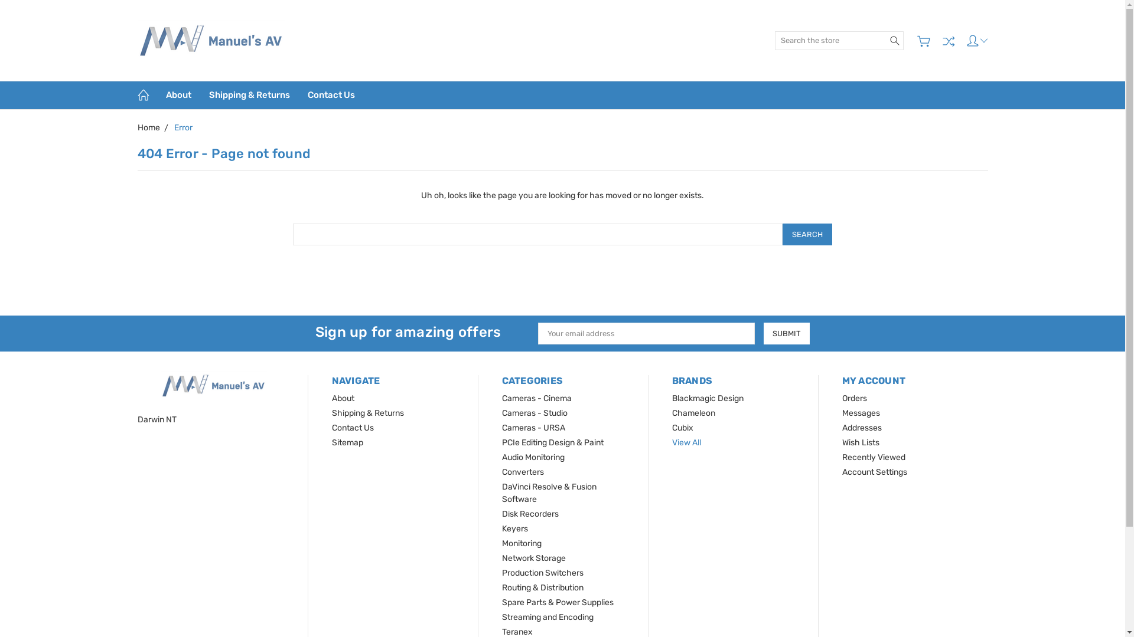 The height and width of the screenshot is (637, 1134). I want to click on Account Settings, so click(875, 472).